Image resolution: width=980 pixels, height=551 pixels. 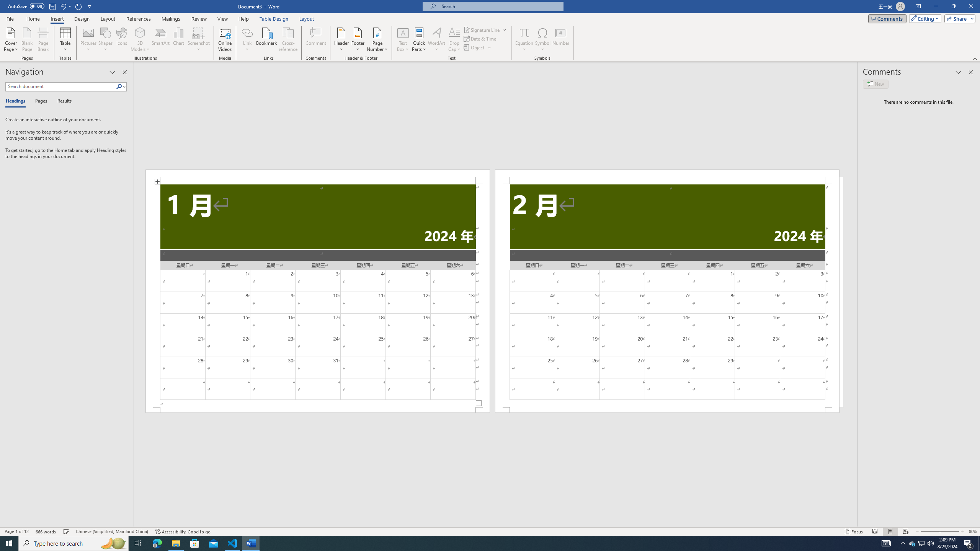 I want to click on Table, so click(x=66, y=39).